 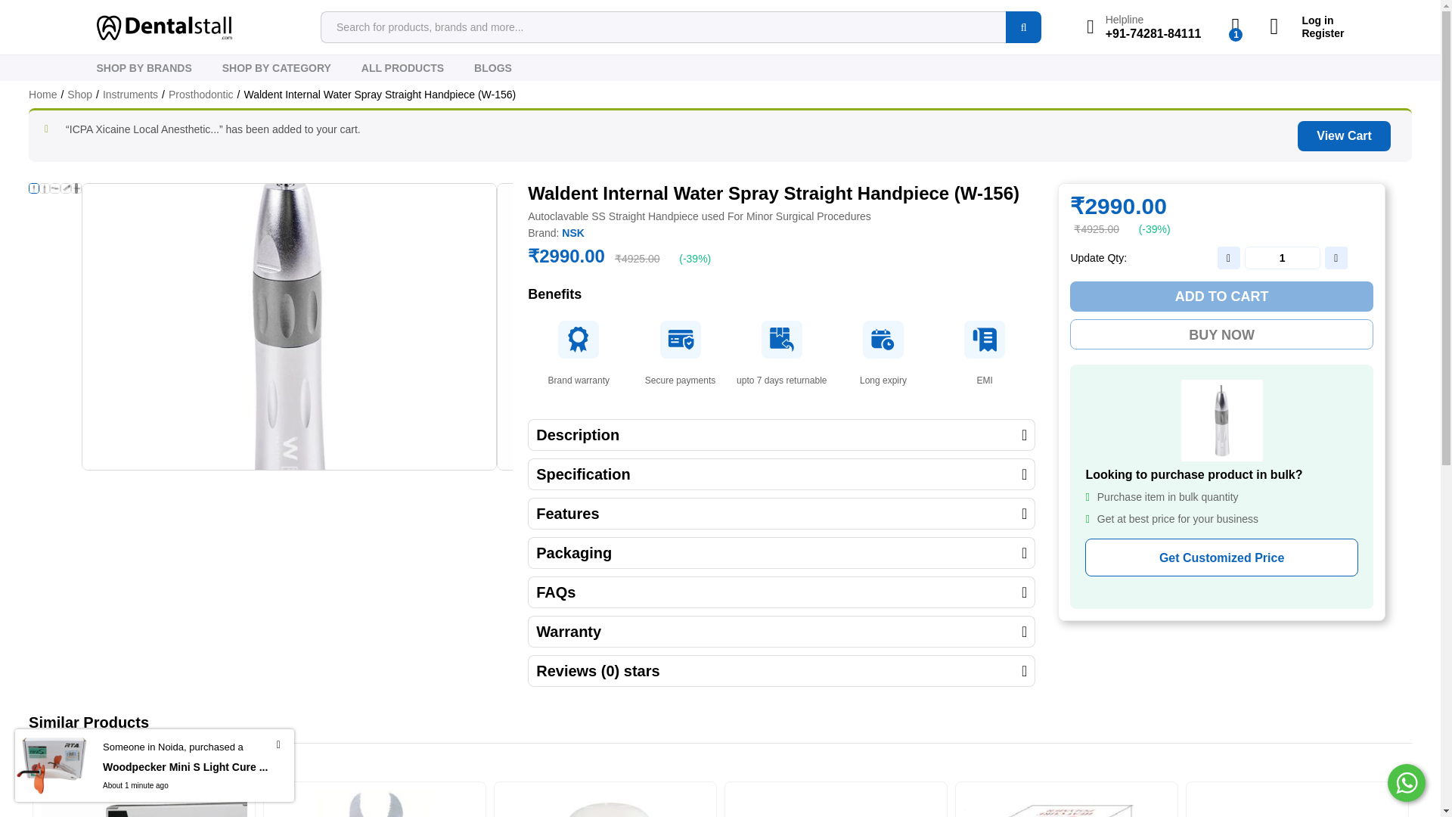 I want to click on Qty, so click(x=1282, y=258).